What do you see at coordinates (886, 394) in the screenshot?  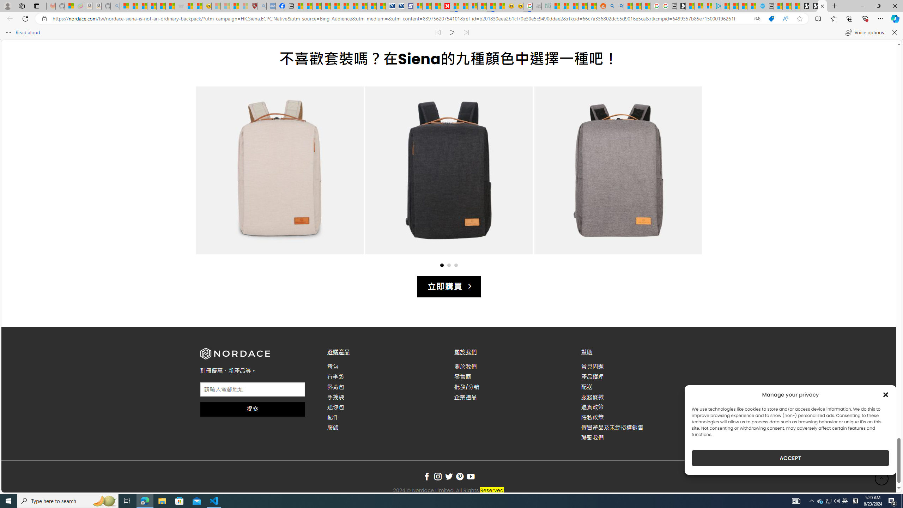 I see `Class: cmplz-close` at bounding box center [886, 394].